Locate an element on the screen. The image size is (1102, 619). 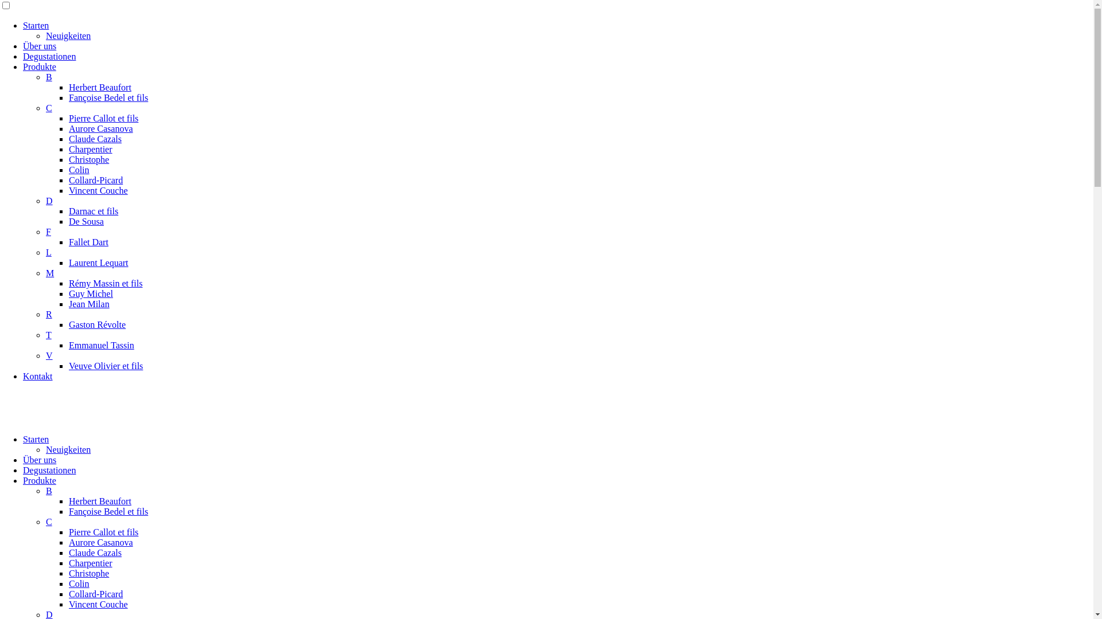
Kontakt is located at coordinates (38, 376).